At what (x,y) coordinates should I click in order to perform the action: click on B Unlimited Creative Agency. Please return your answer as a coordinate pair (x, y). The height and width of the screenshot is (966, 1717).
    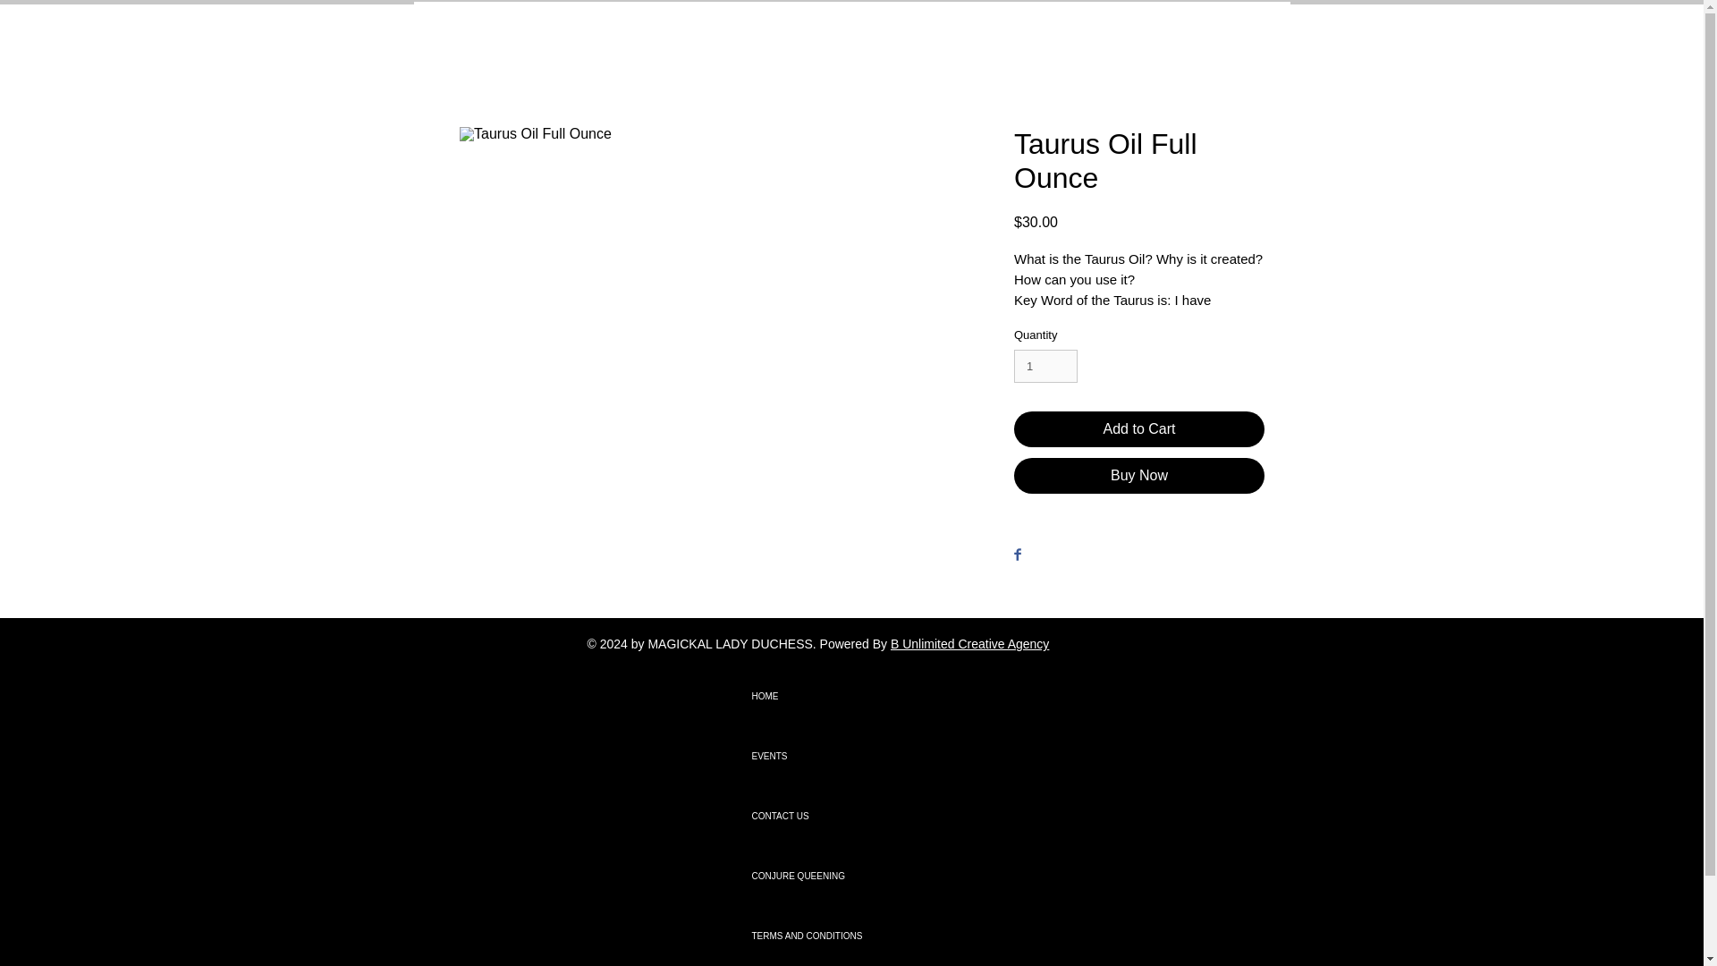
    Looking at the image, I should click on (969, 643).